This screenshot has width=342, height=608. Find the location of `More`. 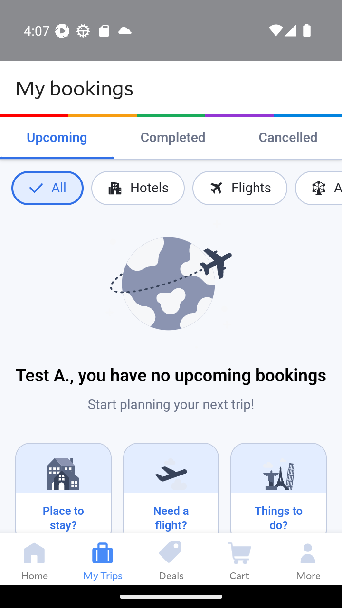

More is located at coordinates (308, 559).